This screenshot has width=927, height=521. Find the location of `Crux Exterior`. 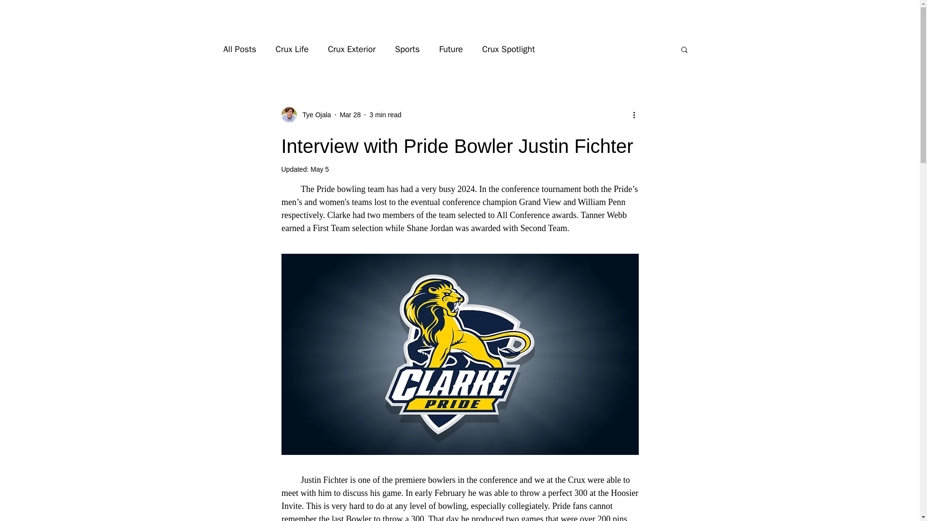

Crux Exterior is located at coordinates (351, 49).